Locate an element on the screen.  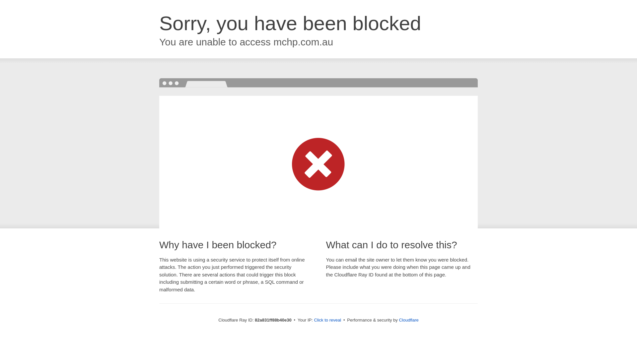
Click to reveal is located at coordinates (327, 320).